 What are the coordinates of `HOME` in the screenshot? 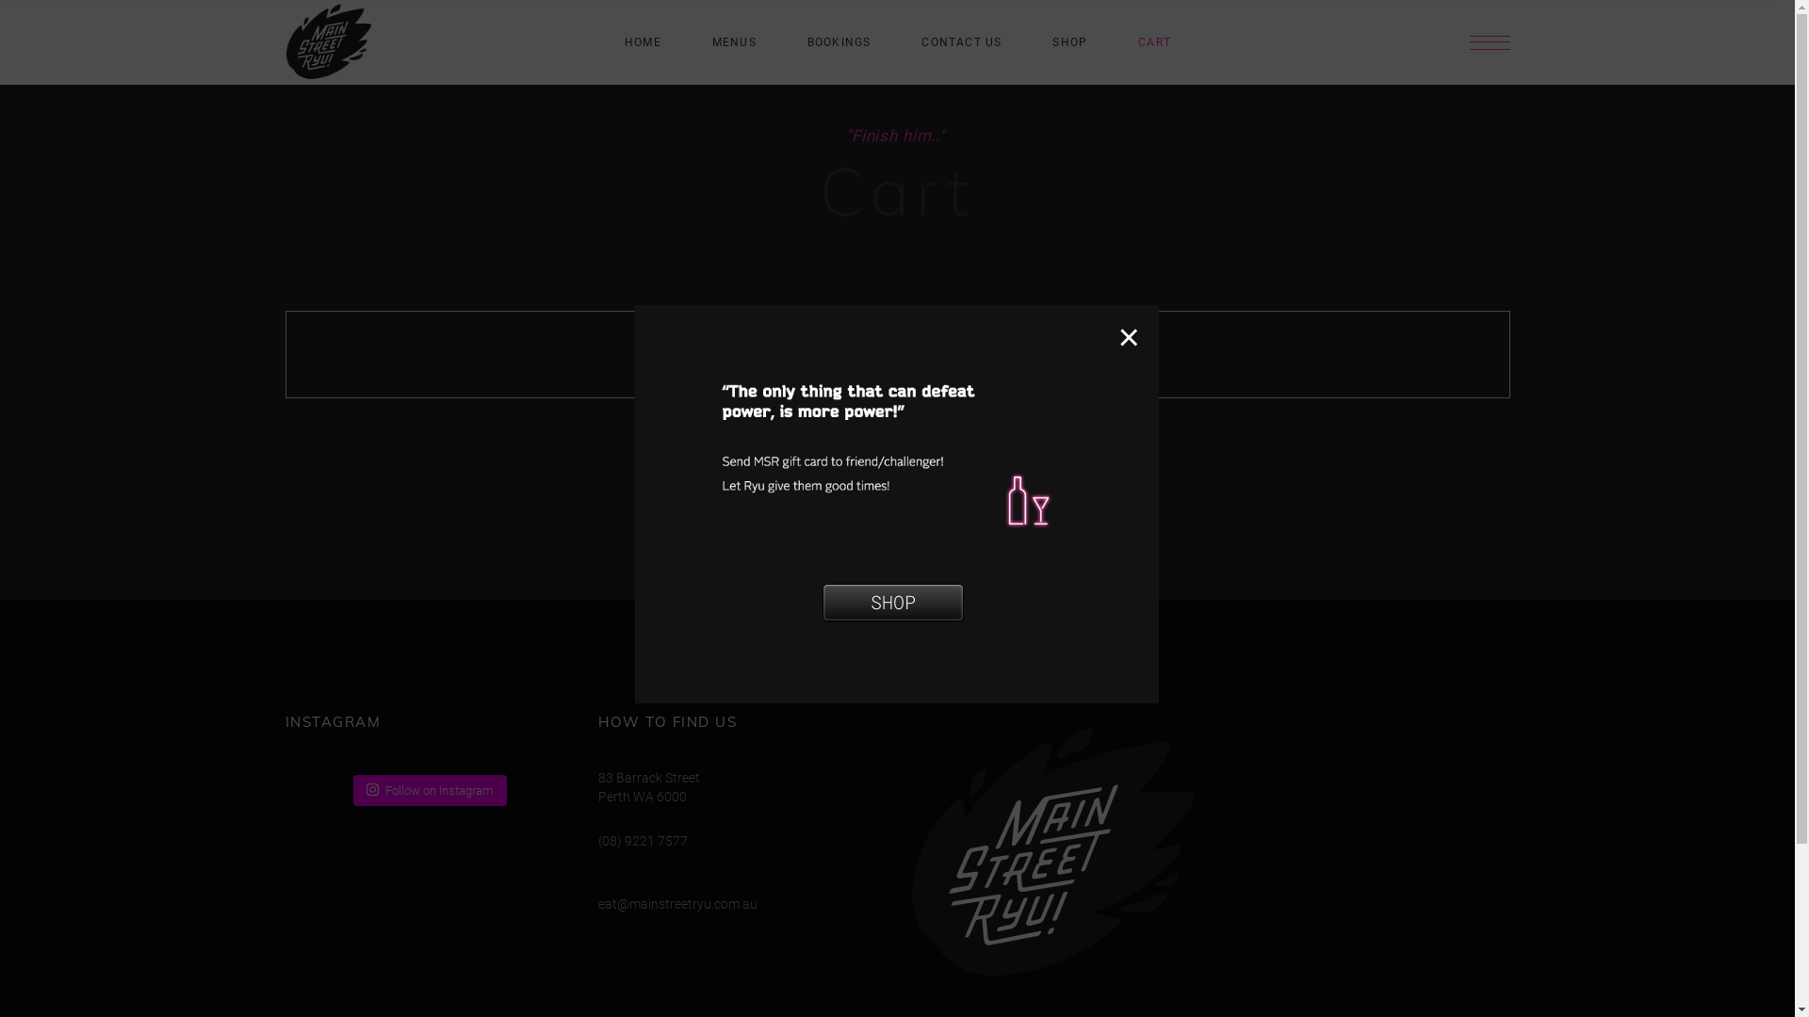 It's located at (643, 42).